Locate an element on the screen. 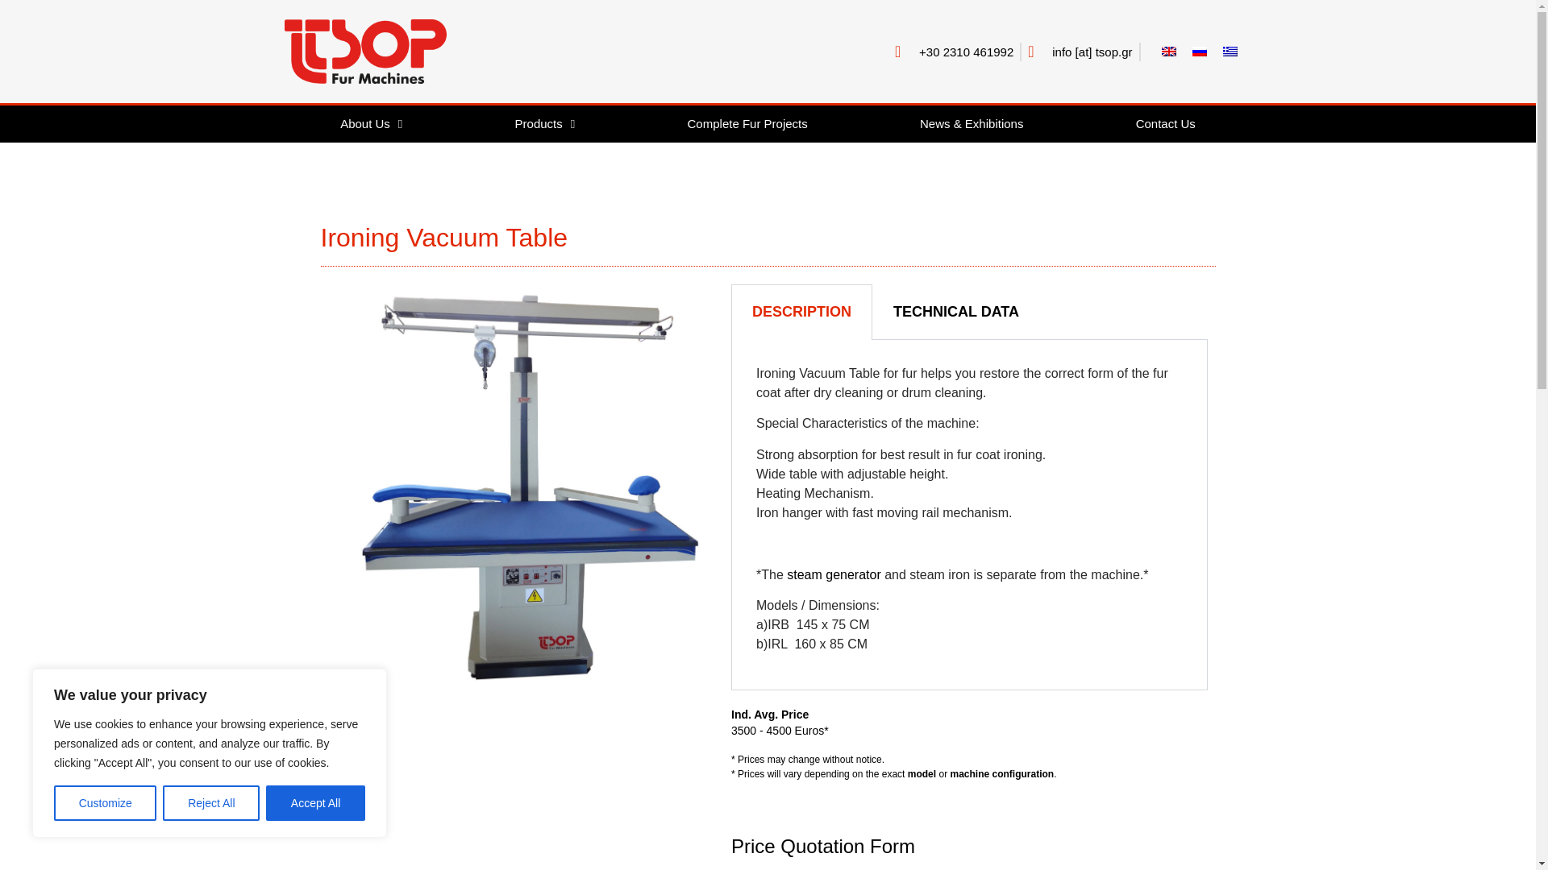 This screenshot has width=1548, height=870. Reject All is located at coordinates (211, 803).